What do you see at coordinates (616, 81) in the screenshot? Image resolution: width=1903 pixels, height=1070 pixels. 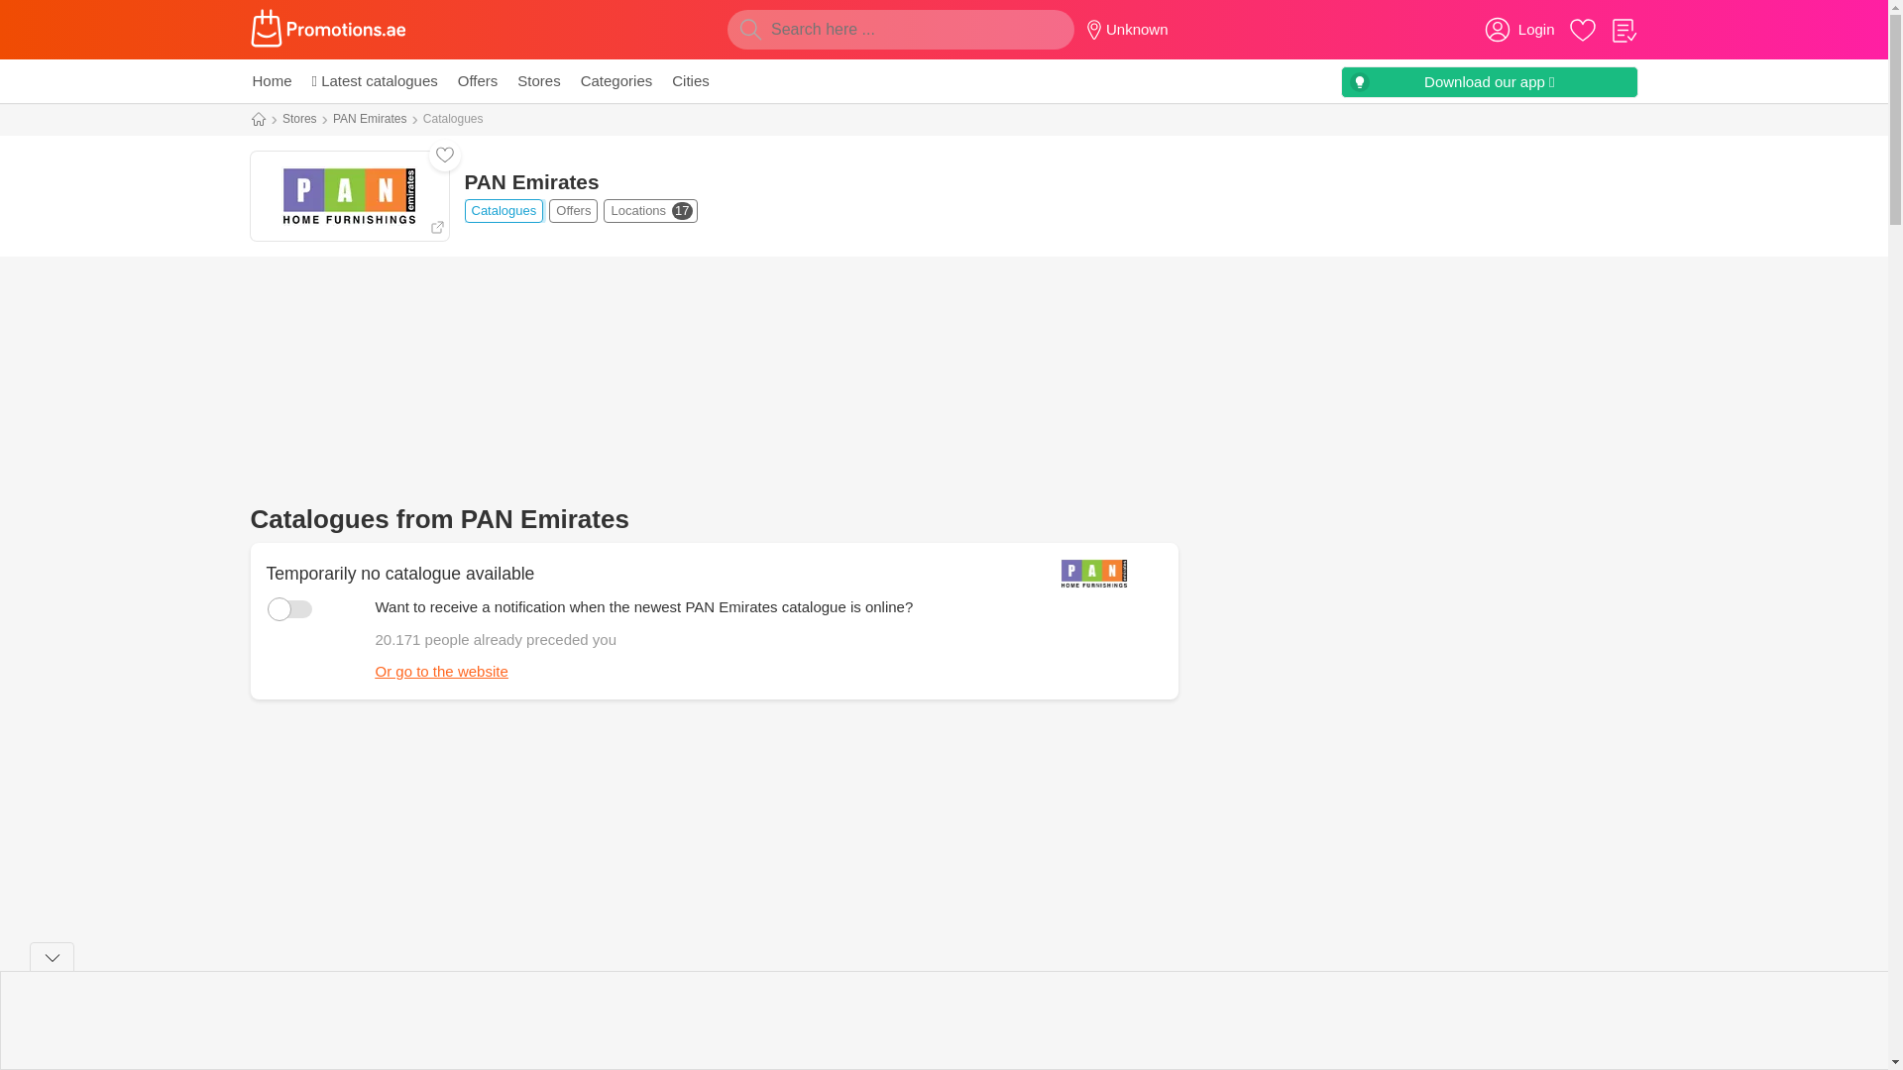 I see `Categories` at bounding box center [616, 81].